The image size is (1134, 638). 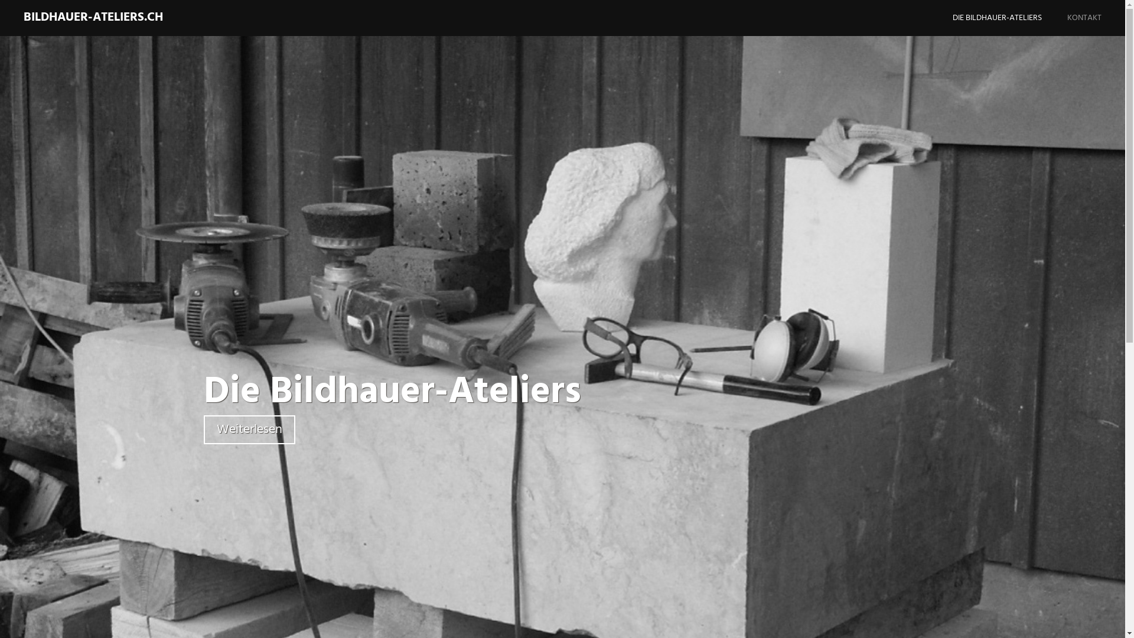 I want to click on KONTAKT, so click(x=1096, y=18).